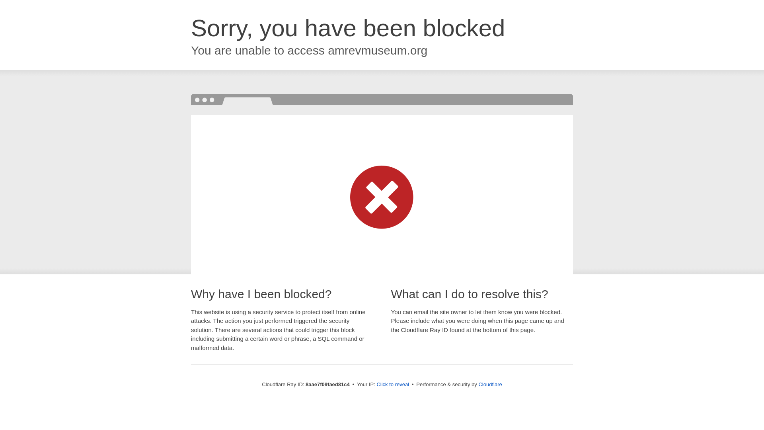 The width and height of the screenshot is (764, 430). Describe the element at coordinates (392, 385) in the screenshot. I see `Click to reveal` at that location.